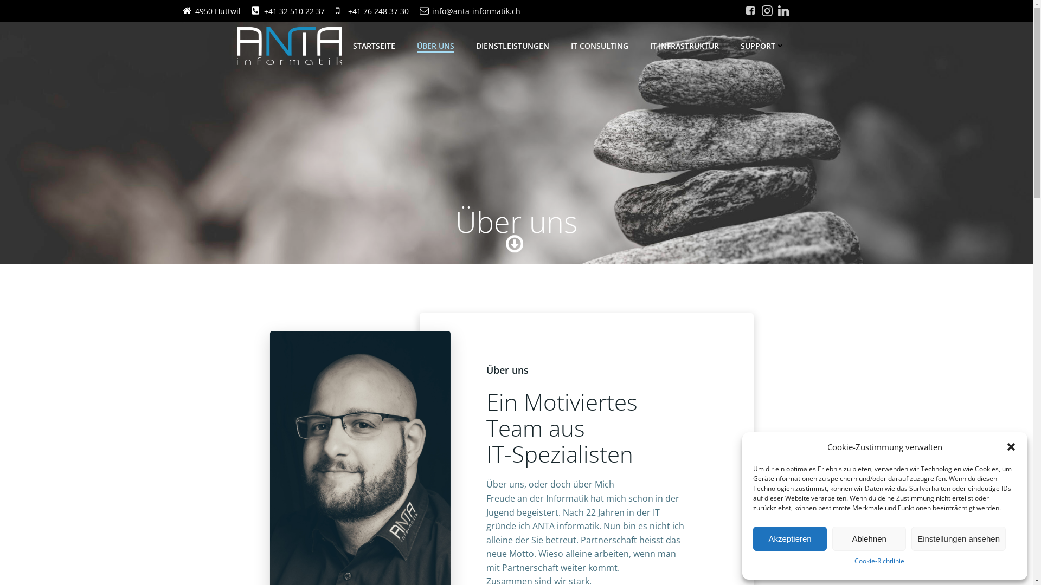  What do you see at coordinates (684, 45) in the screenshot?
I see `IT INFRASTRUKTUR` at bounding box center [684, 45].